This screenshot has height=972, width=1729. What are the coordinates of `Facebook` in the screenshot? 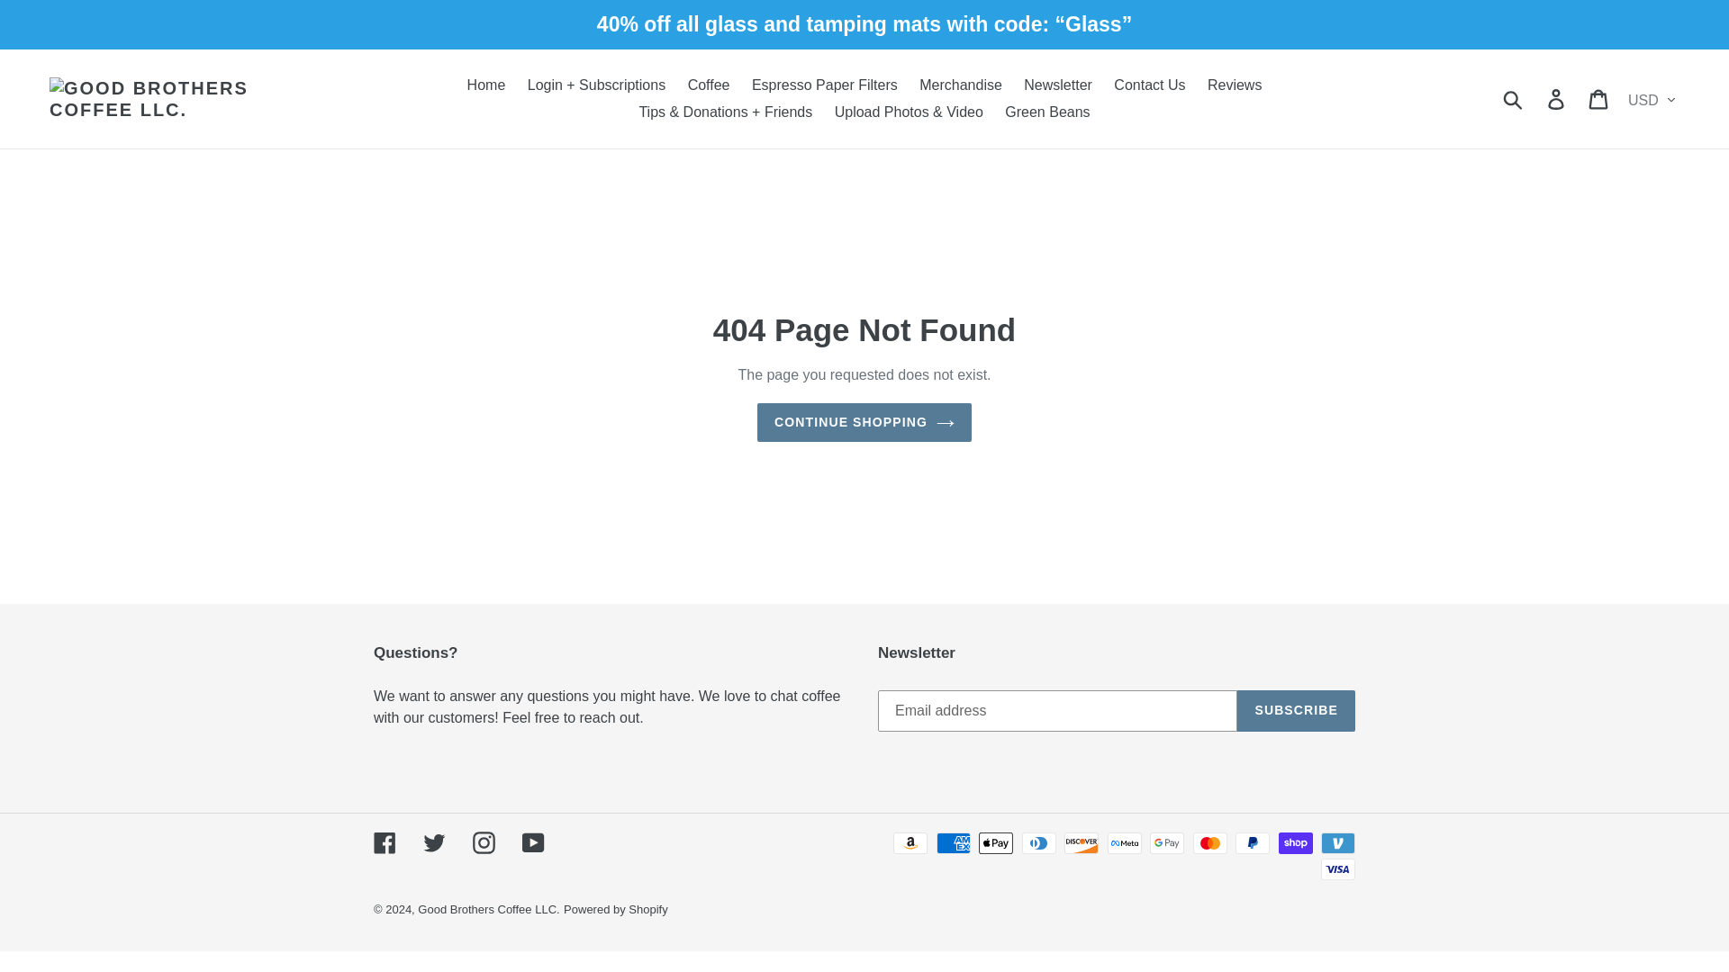 It's located at (384, 842).